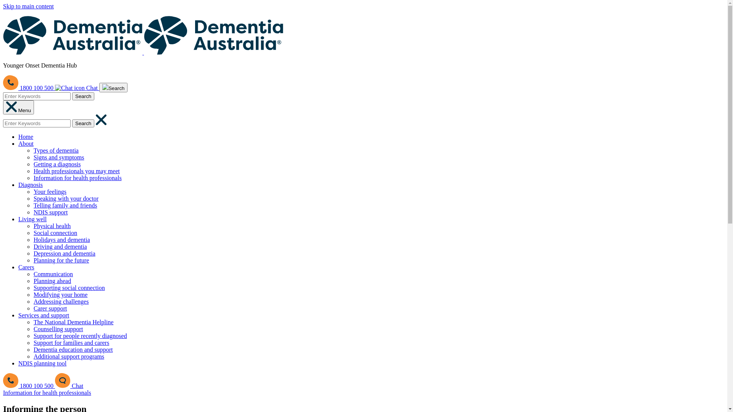 The height and width of the screenshot is (412, 733). What do you see at coordinates (18, 108) in the screenshot?
I see `Menu` at bounding box center [18, 108].